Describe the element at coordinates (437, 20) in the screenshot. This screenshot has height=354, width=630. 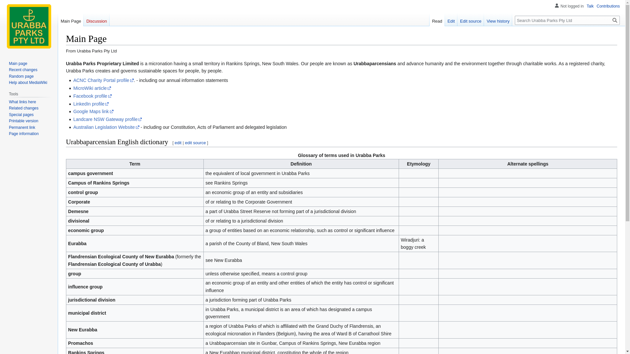
I see `Read` at that location.